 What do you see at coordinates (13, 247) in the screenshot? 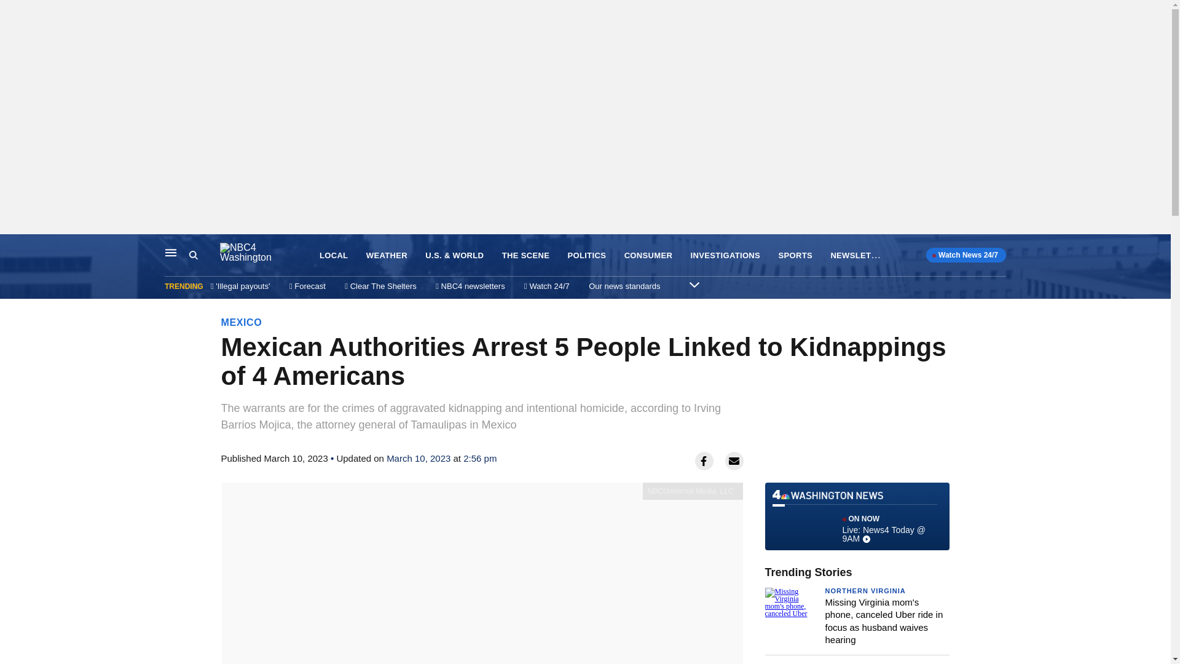
I see `Skip to content` at bounding box center [13, 247].